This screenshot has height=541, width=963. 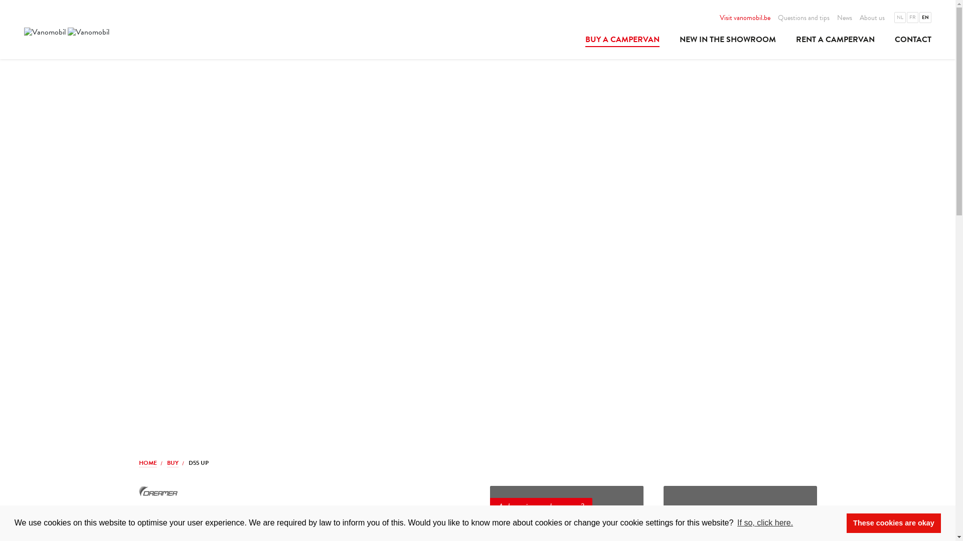 What do you see at coordinates (765, 523) in the screenshot?
I see `If so, click here.` at bounding box center [765, 523].